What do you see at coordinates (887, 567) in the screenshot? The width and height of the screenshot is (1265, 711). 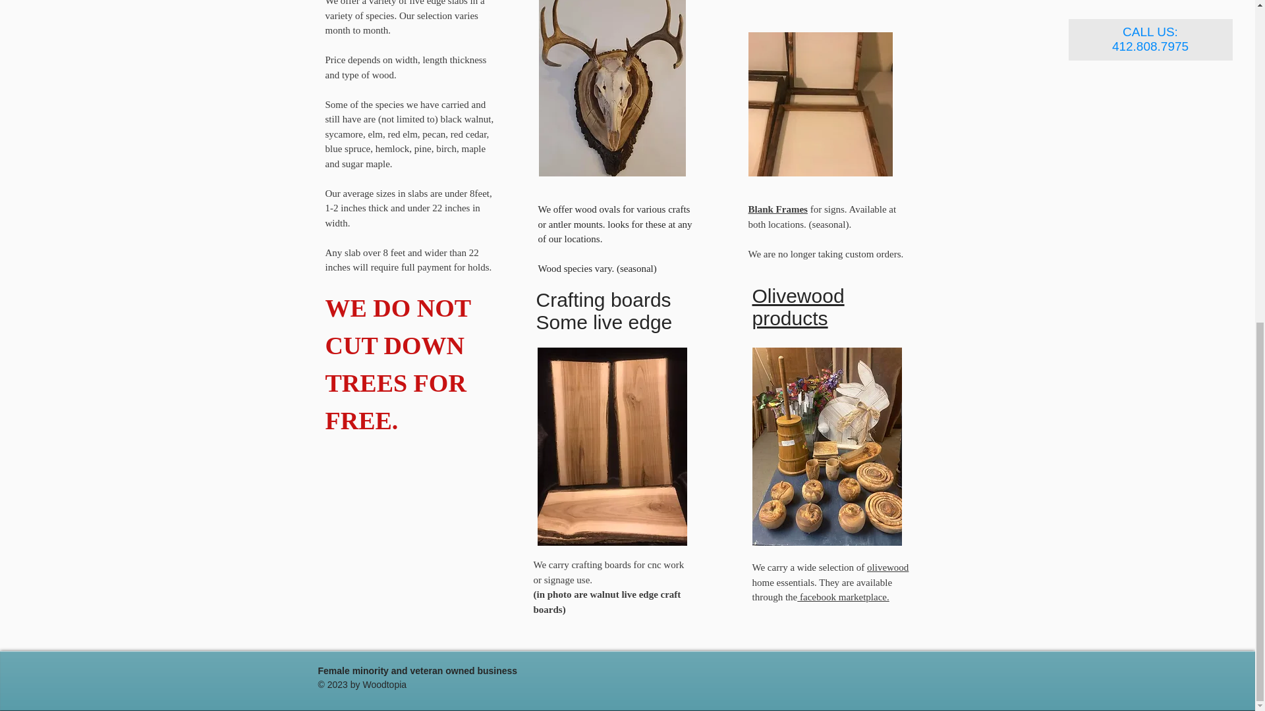 I see `olivewood` at bounding box center [887, 567].